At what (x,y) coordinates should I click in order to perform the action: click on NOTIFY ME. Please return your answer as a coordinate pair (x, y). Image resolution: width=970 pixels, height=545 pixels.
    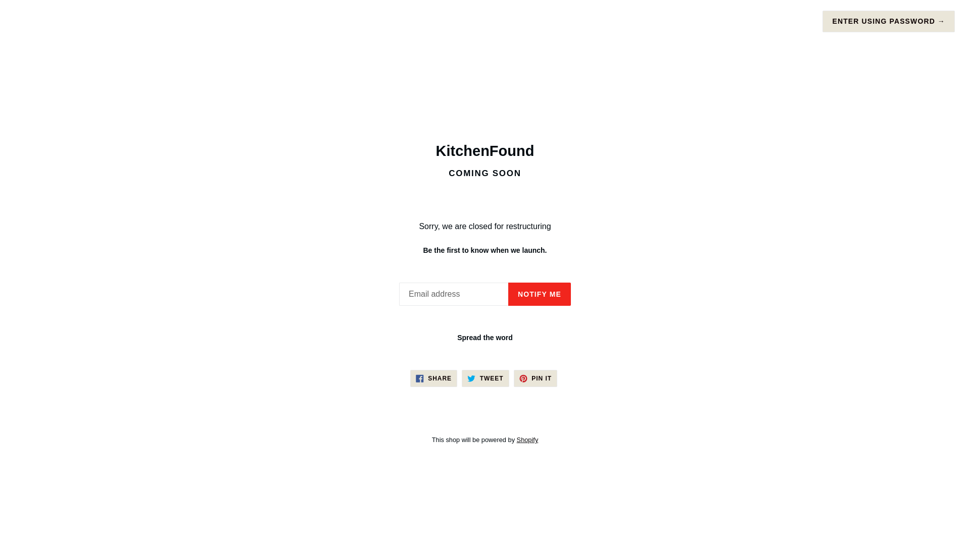
    Looking at the image, I should click on (540, 294).